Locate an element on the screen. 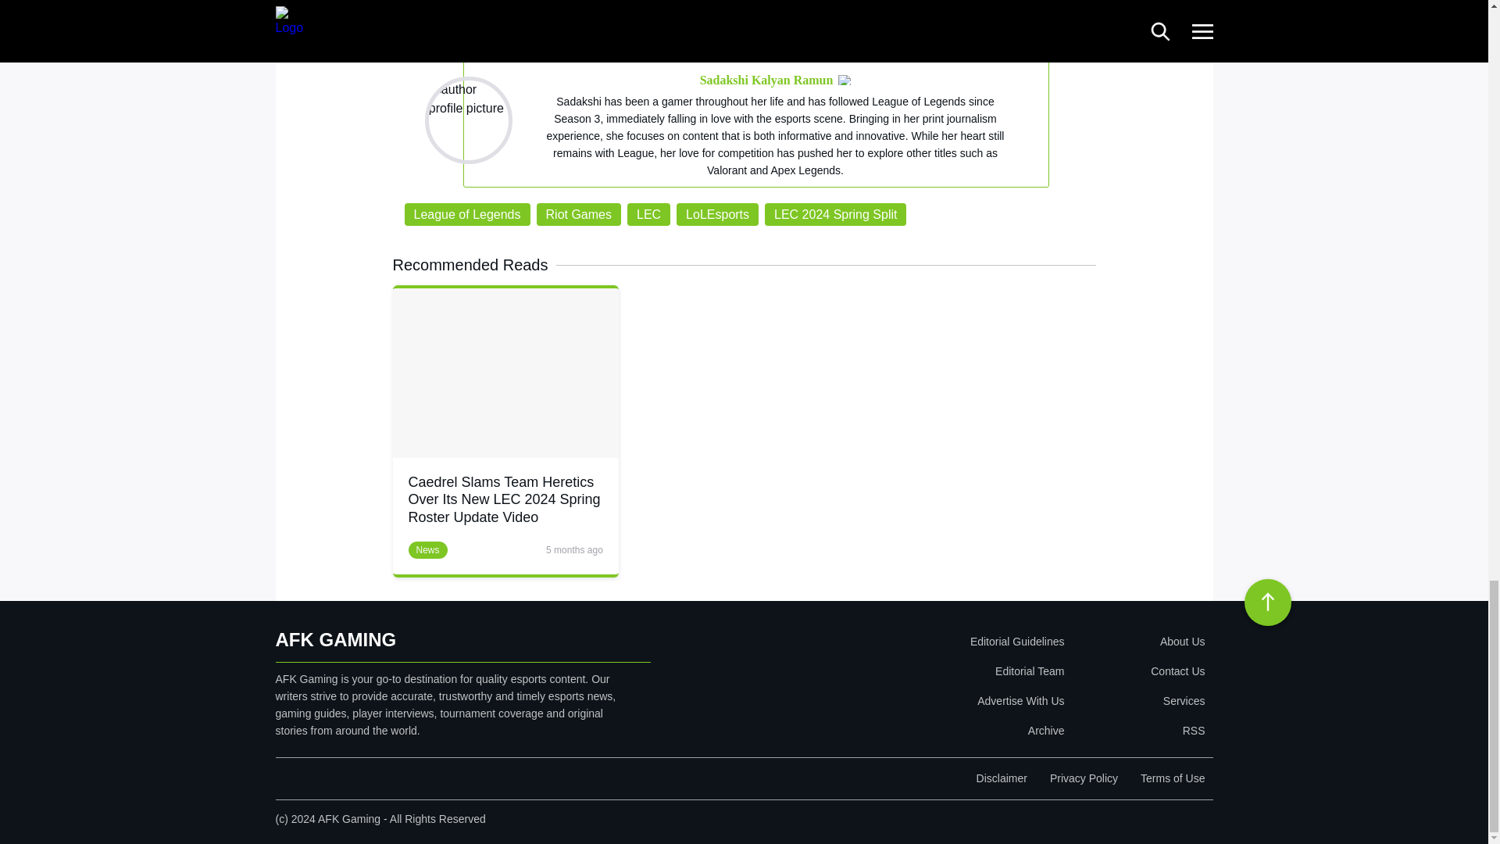 Image resolution: width=1500 pixels, height=844 pixels. LEC is located at coordinates (648, 214).